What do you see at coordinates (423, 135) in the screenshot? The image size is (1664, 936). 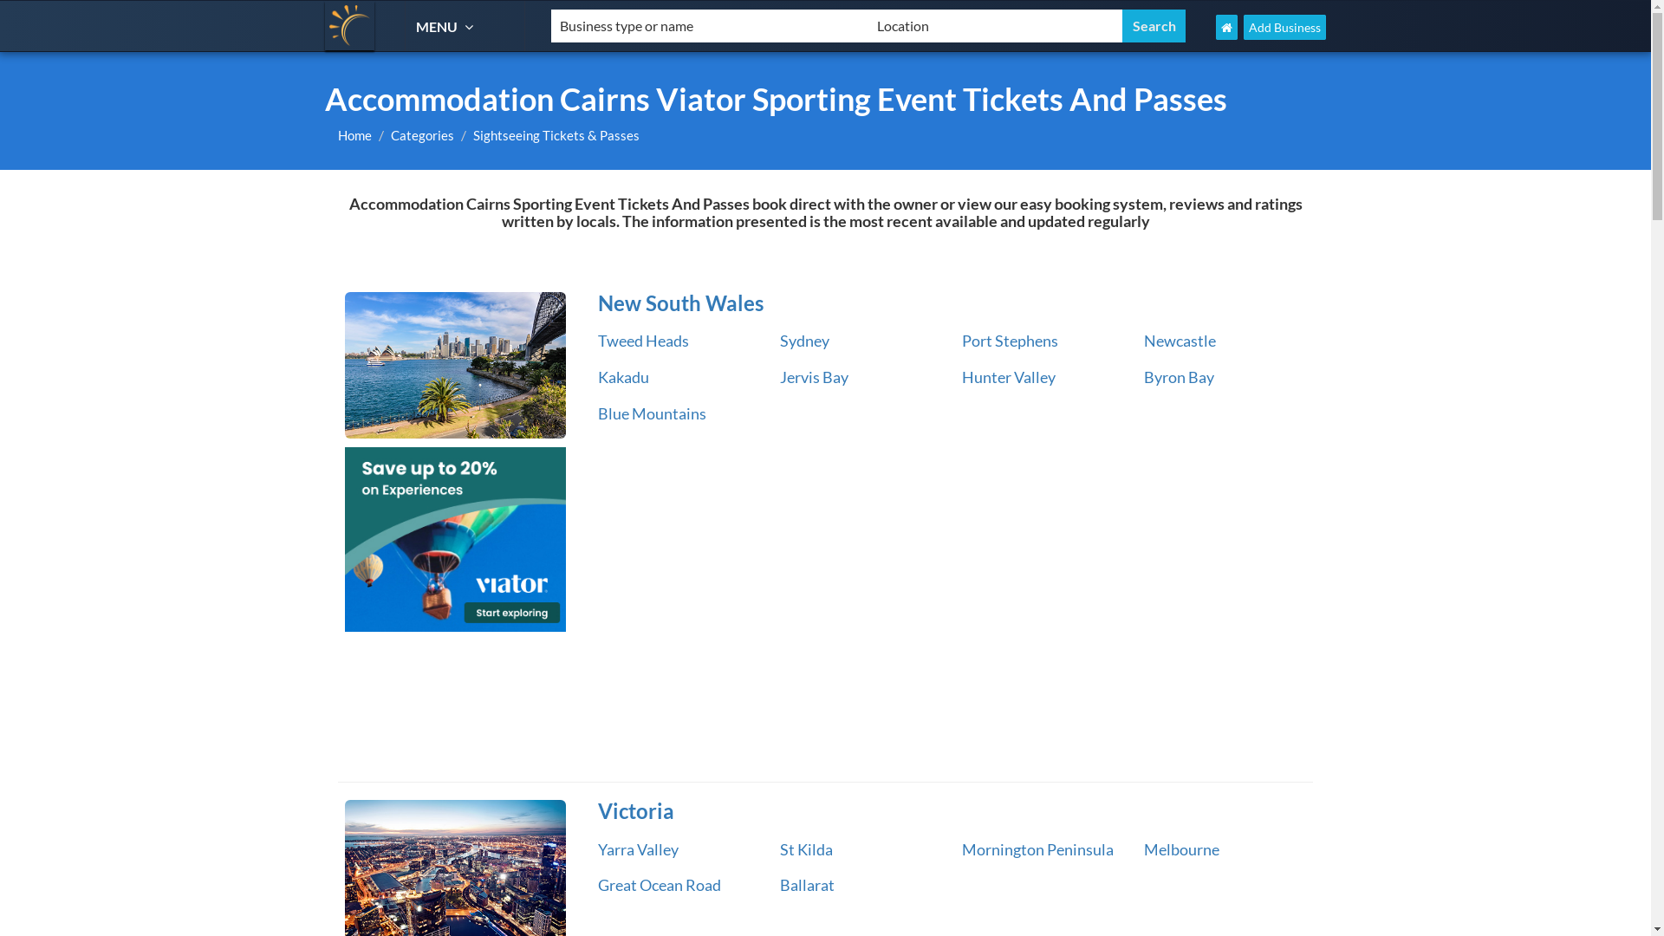 I see `Categories` at bounding box center [423, 135].